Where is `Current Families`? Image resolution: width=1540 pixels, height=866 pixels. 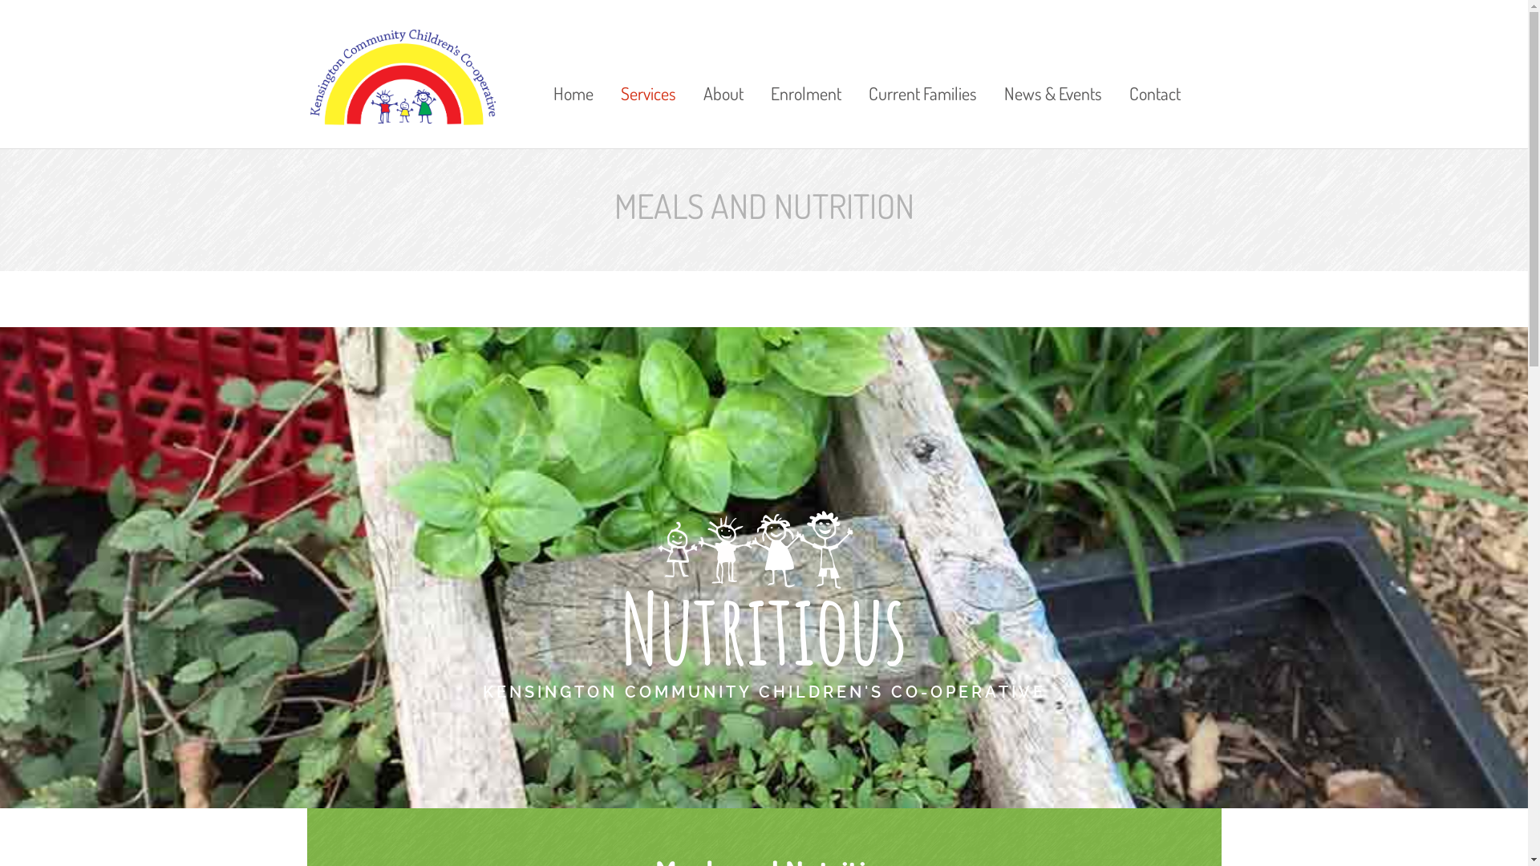 Current Families is located at coordinates (922, 71).